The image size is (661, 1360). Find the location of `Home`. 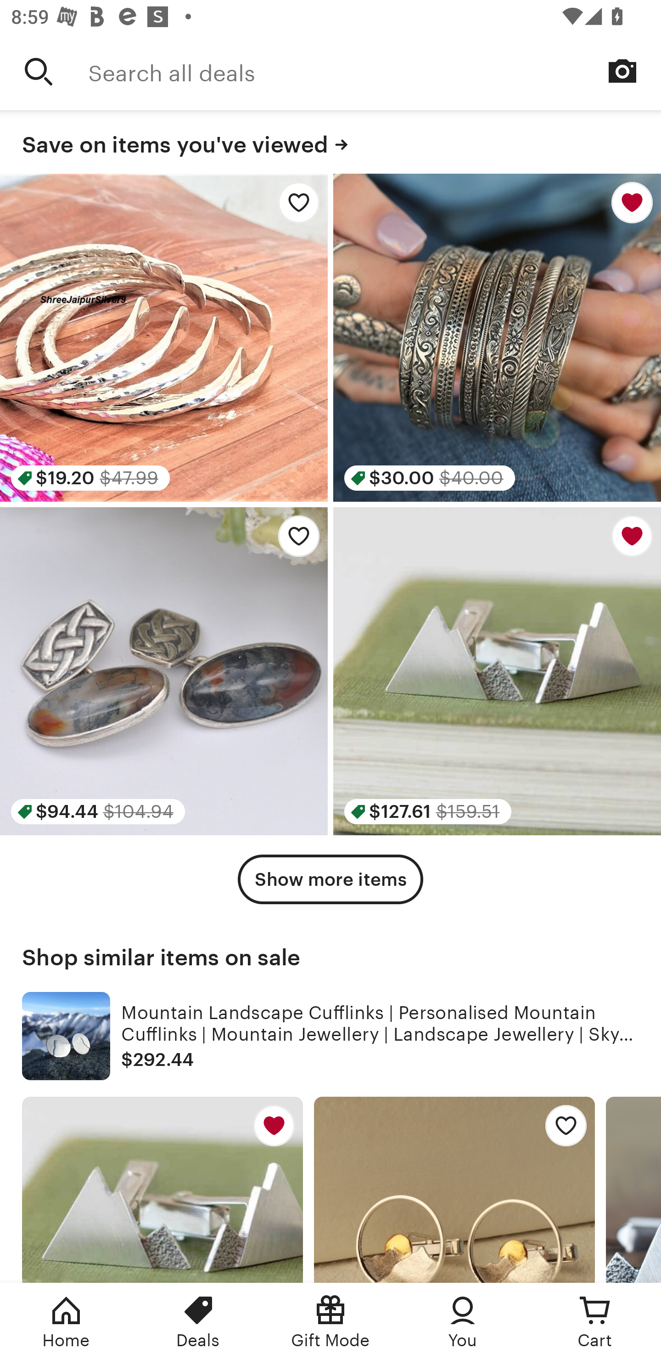

Home is located at coordinates (66, 1321).